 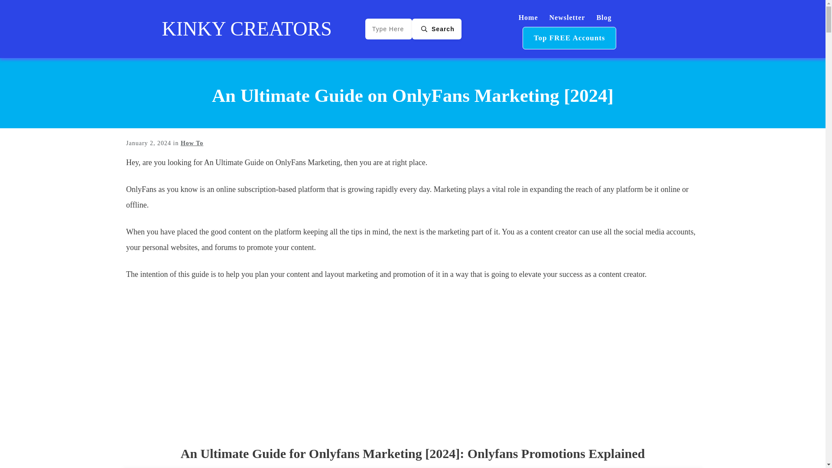 What do you see at coordinates (528, 17) in the screenshot?
I see `Home` at bounding box center [528, 17].